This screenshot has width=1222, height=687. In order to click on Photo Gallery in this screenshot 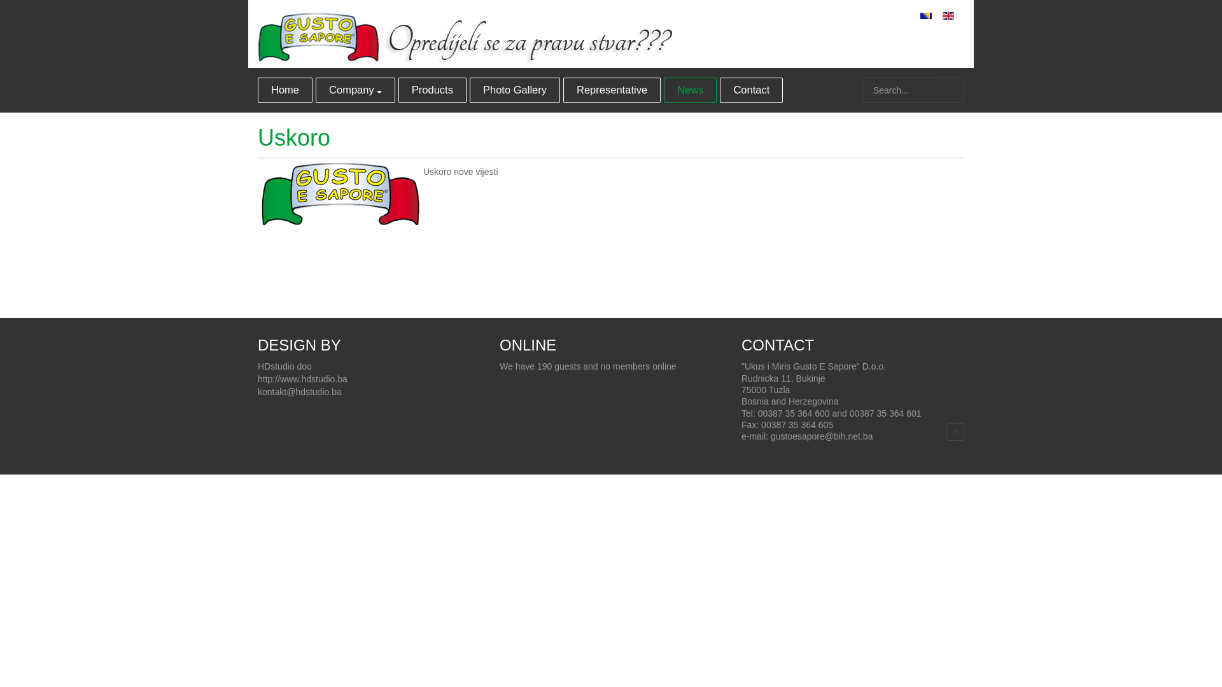, I will do `click(515, 90)`.